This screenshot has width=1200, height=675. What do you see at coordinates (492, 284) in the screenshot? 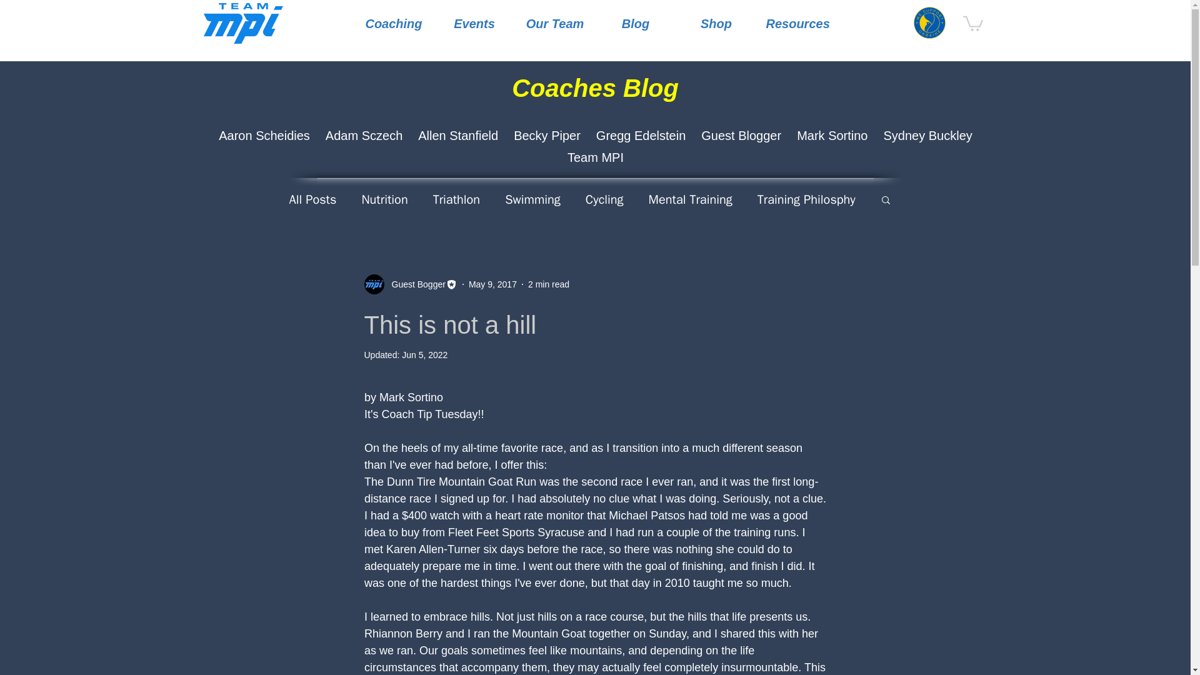
I see `May 9, 2017` at bounding box center [492, 284].